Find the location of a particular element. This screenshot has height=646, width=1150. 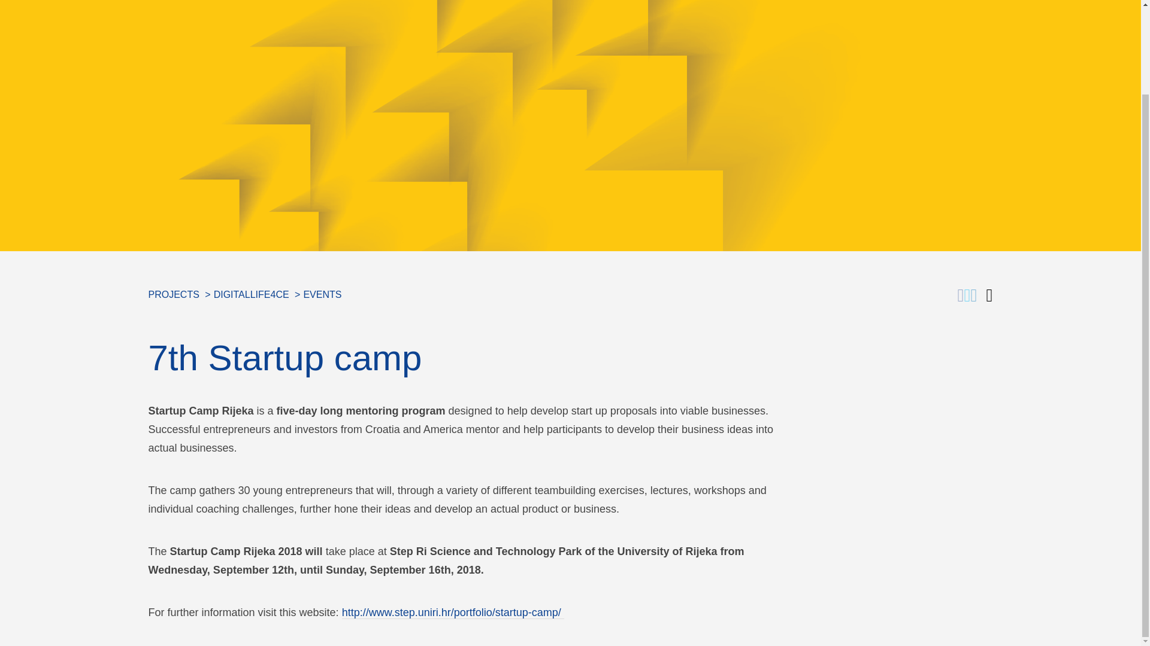

Events is located at coordinates (322, 294).